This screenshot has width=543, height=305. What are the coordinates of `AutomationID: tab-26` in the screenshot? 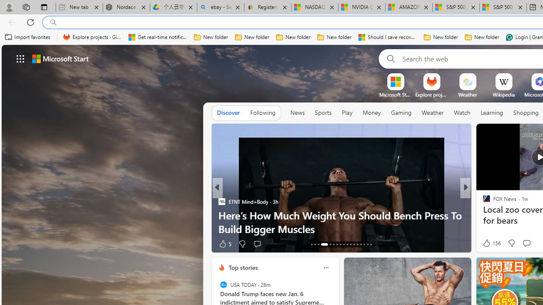 It's located at (361, 244).